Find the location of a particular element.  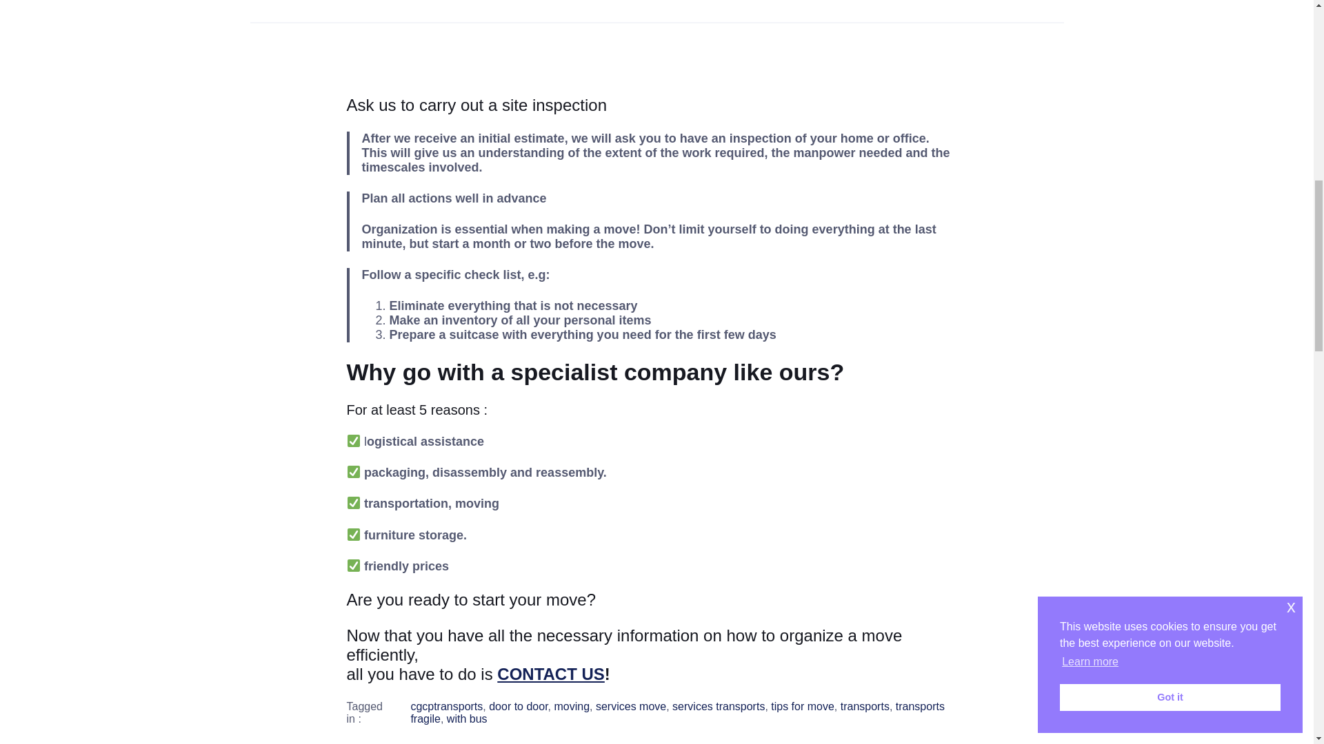

transports fragile is located at coordinates (677, 712).